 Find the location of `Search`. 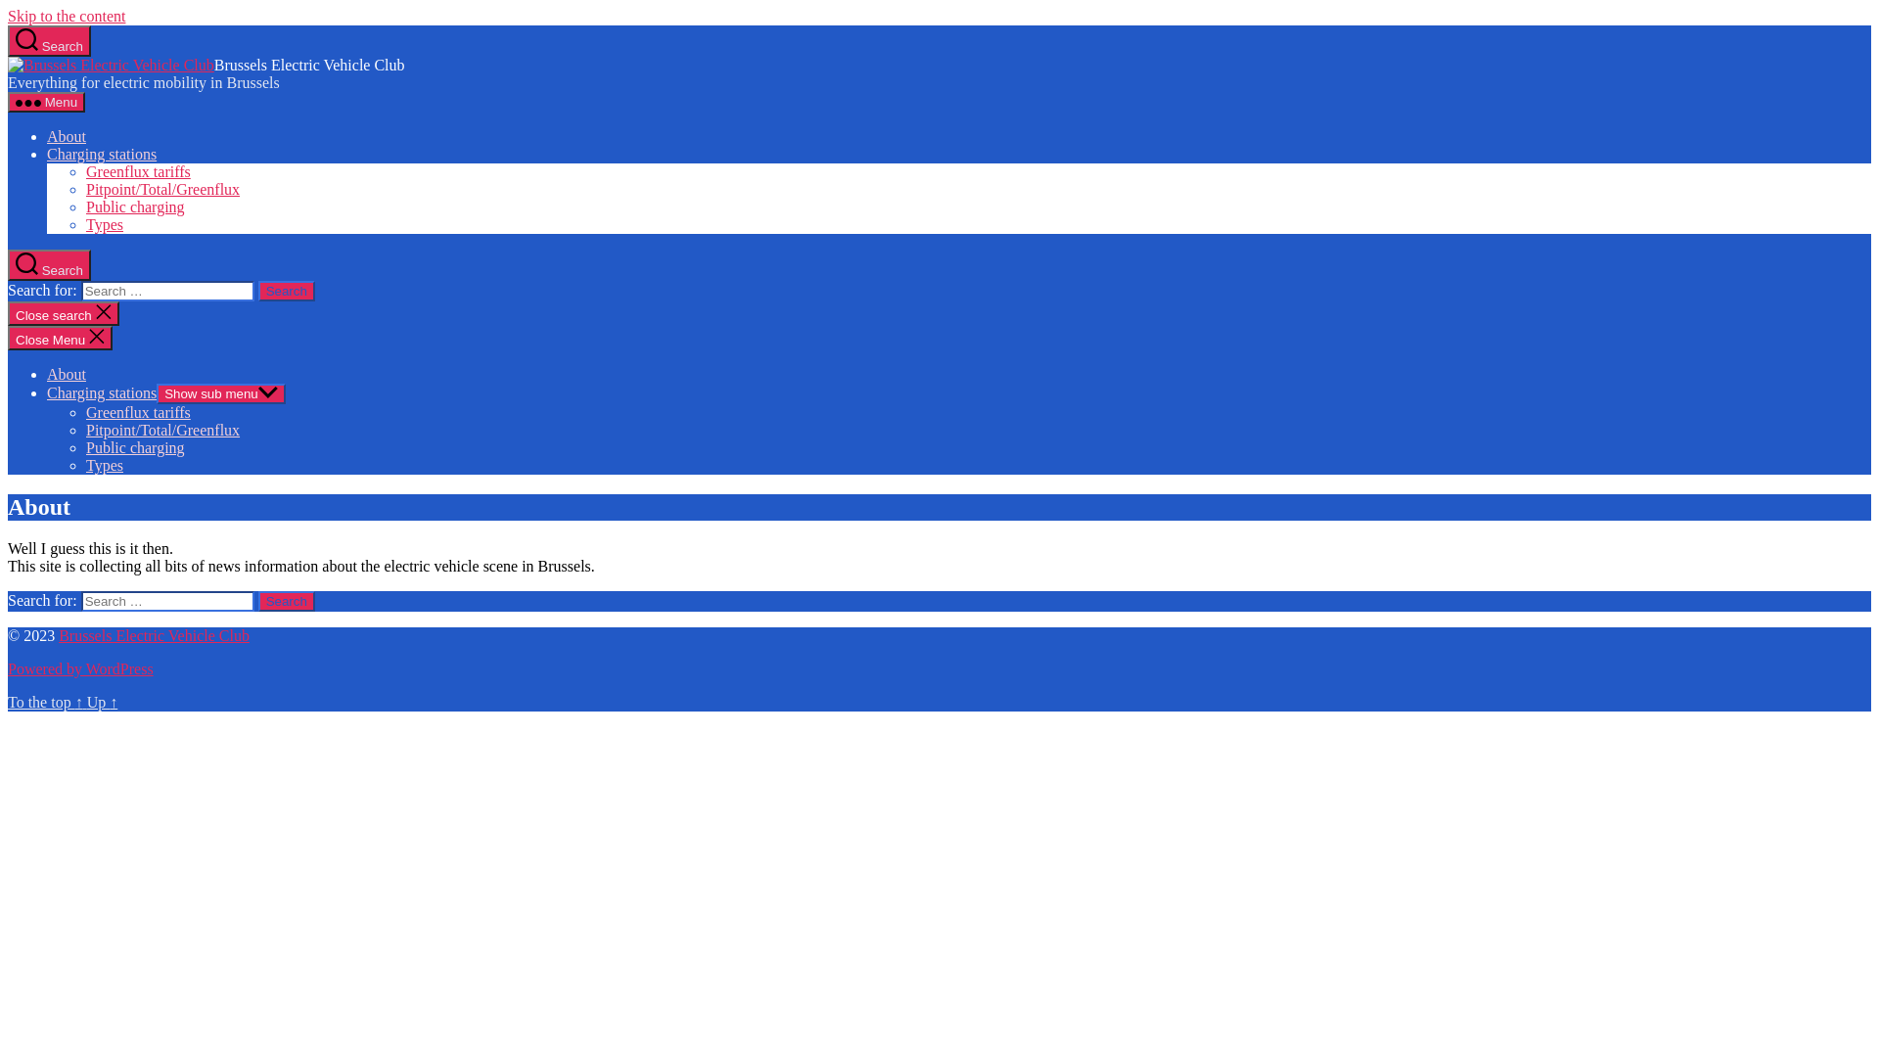

Search is located at coordinates (287, 292).